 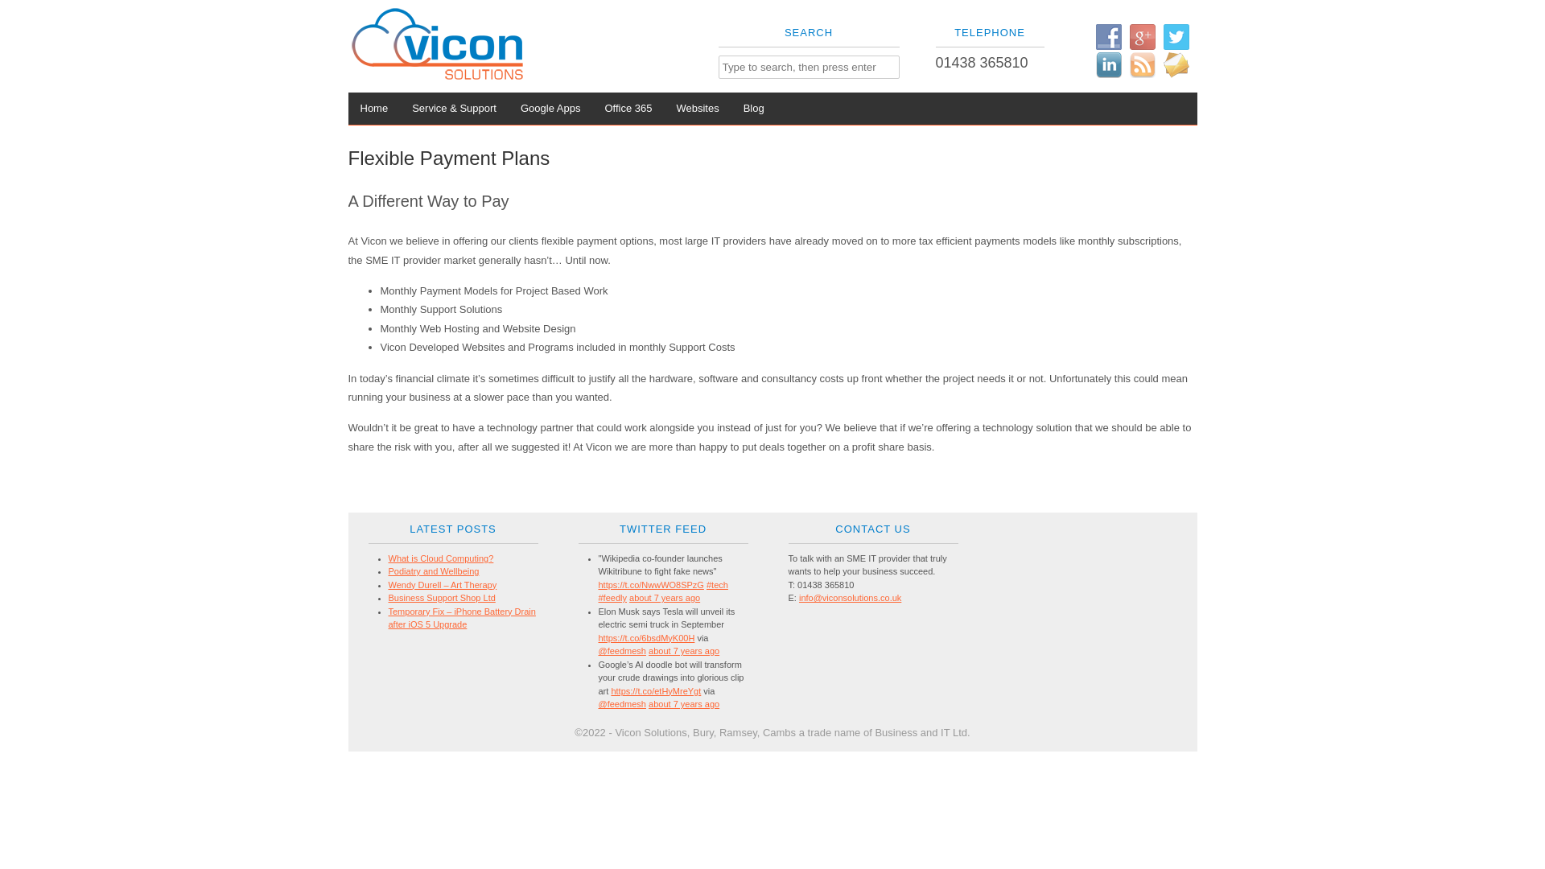 I want to click on Blog, so click(x=753, y=108).